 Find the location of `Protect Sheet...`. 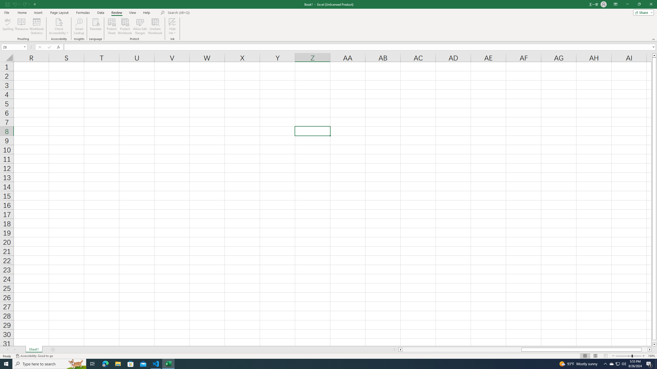

Protect Sheet... is located at coordinates (112, 26).